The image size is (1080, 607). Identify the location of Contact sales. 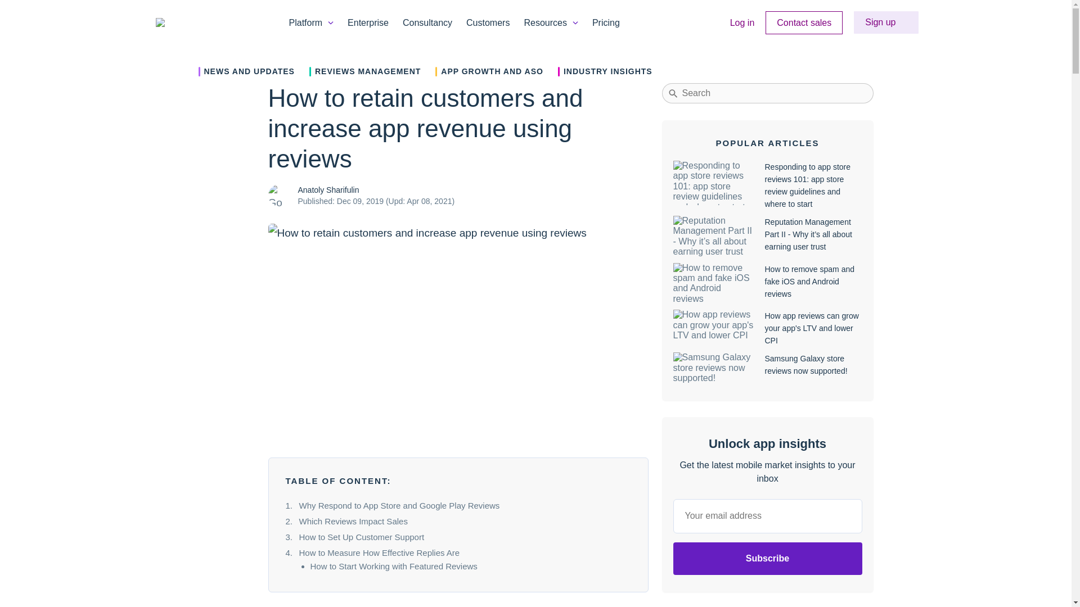
(804, 22).